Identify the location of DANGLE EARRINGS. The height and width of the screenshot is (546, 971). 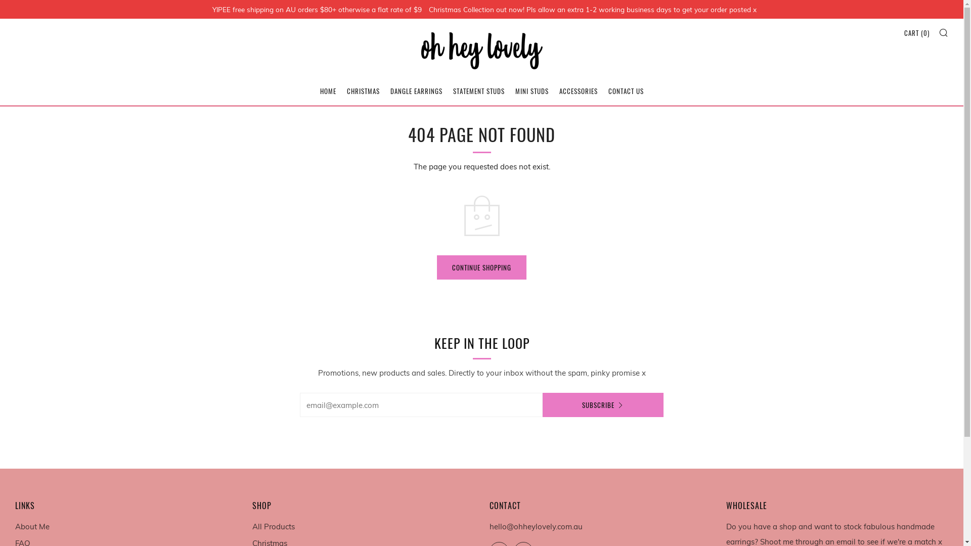
(417, 91).